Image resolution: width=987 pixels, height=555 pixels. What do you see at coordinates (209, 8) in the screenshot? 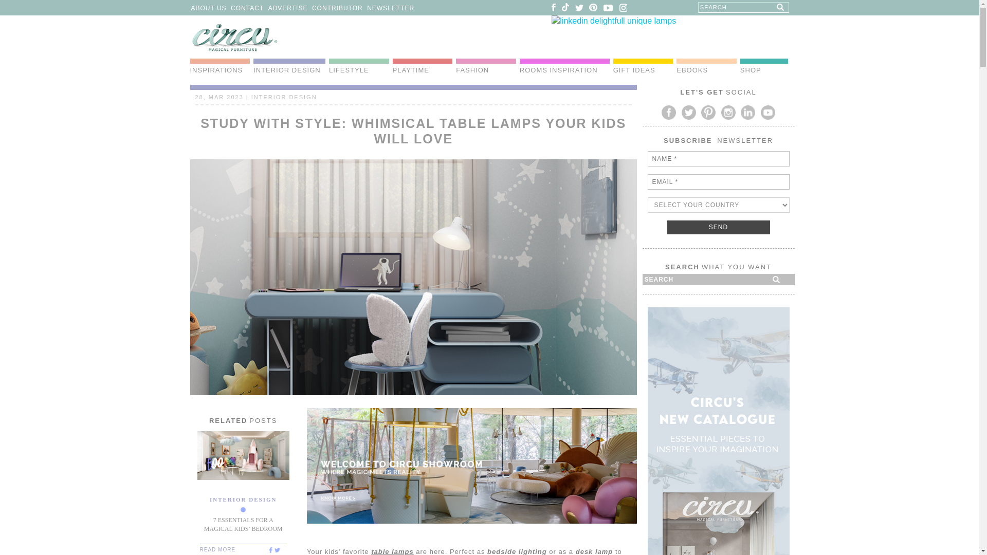
I see `ABOUT US` at bounding box center [209, 8].